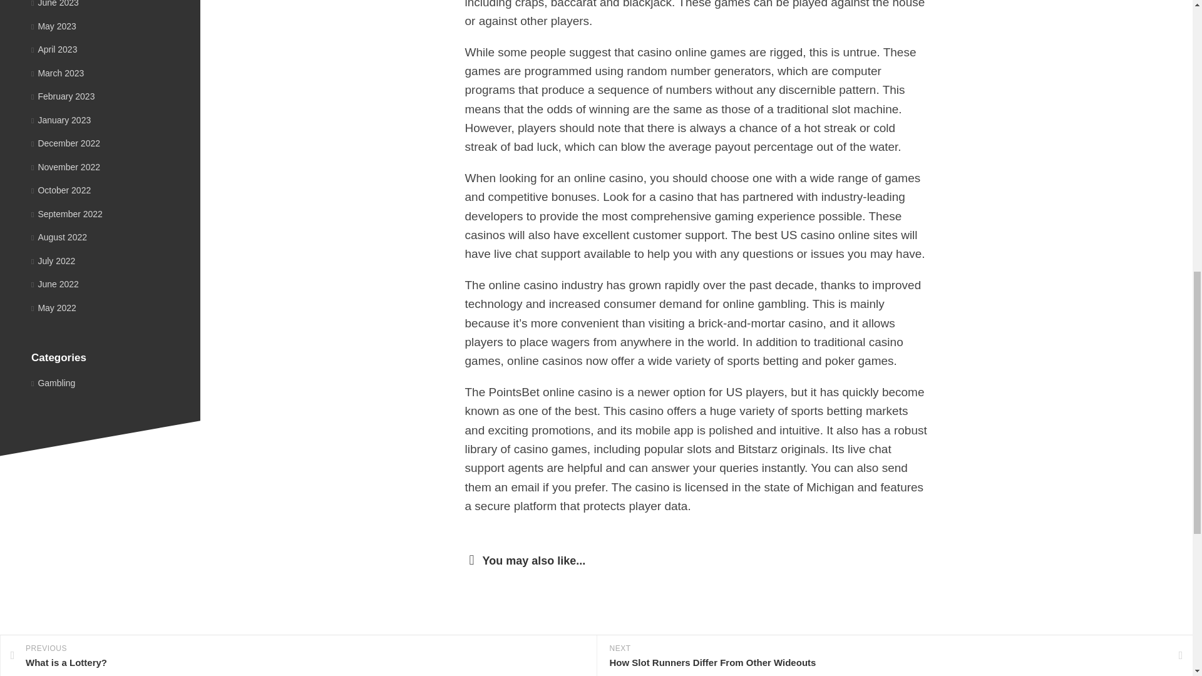 This screenshot has width=1202, height=676. I want to click on June 2023, so click(55, 4).